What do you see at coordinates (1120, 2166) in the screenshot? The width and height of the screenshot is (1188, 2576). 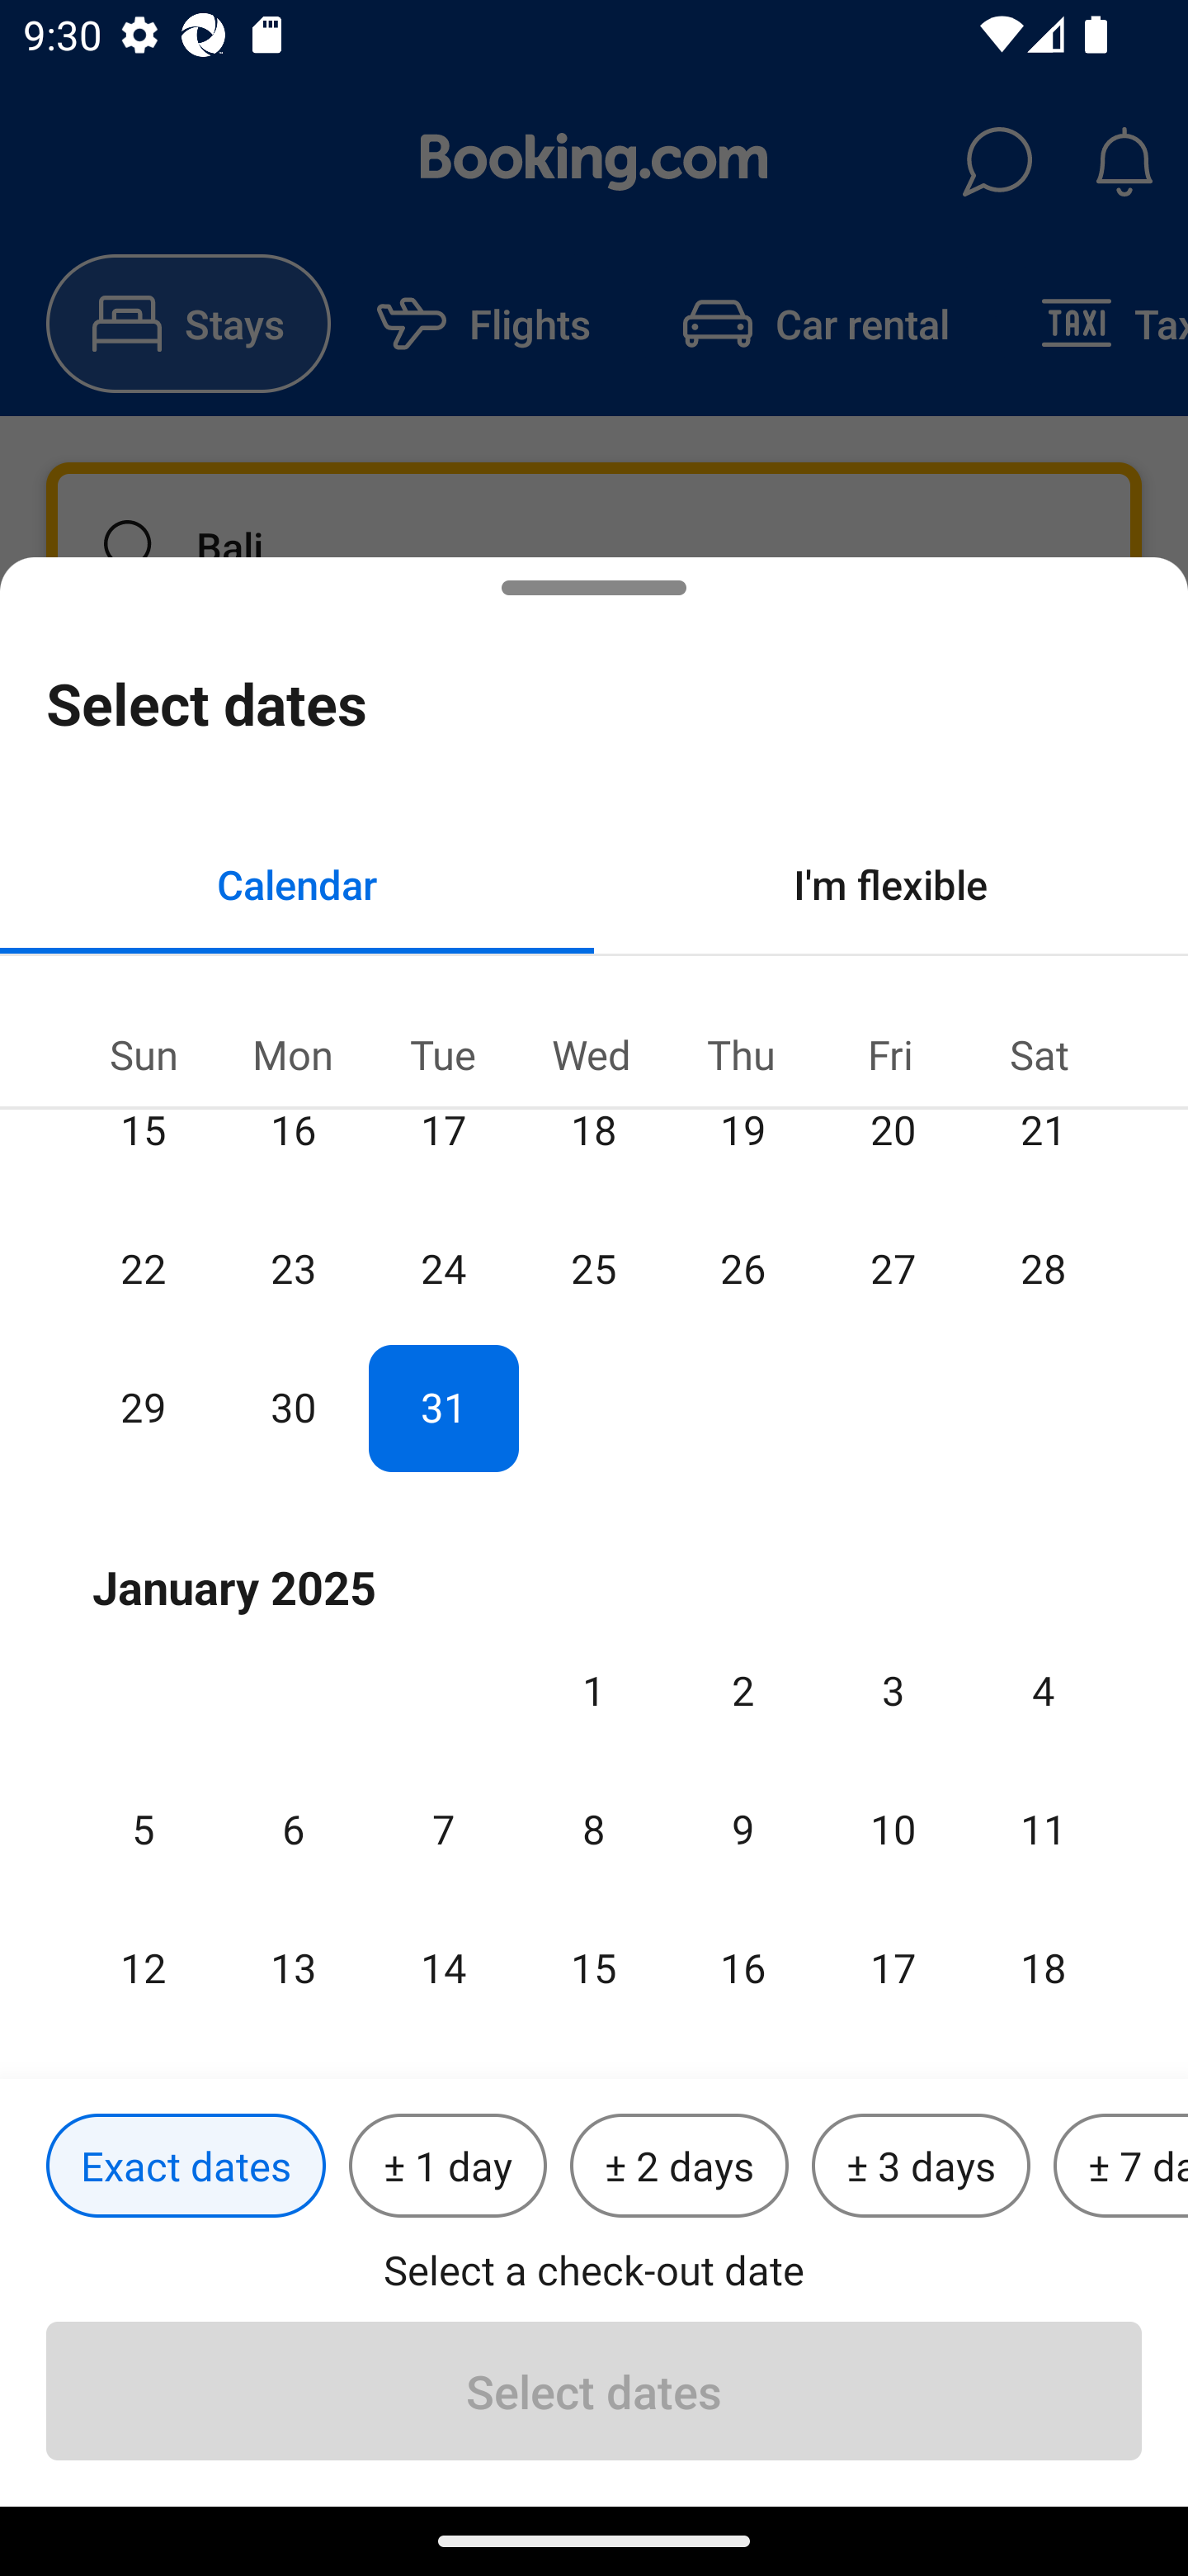 I see `± 7 days` at bounding box center [1120, 2166].